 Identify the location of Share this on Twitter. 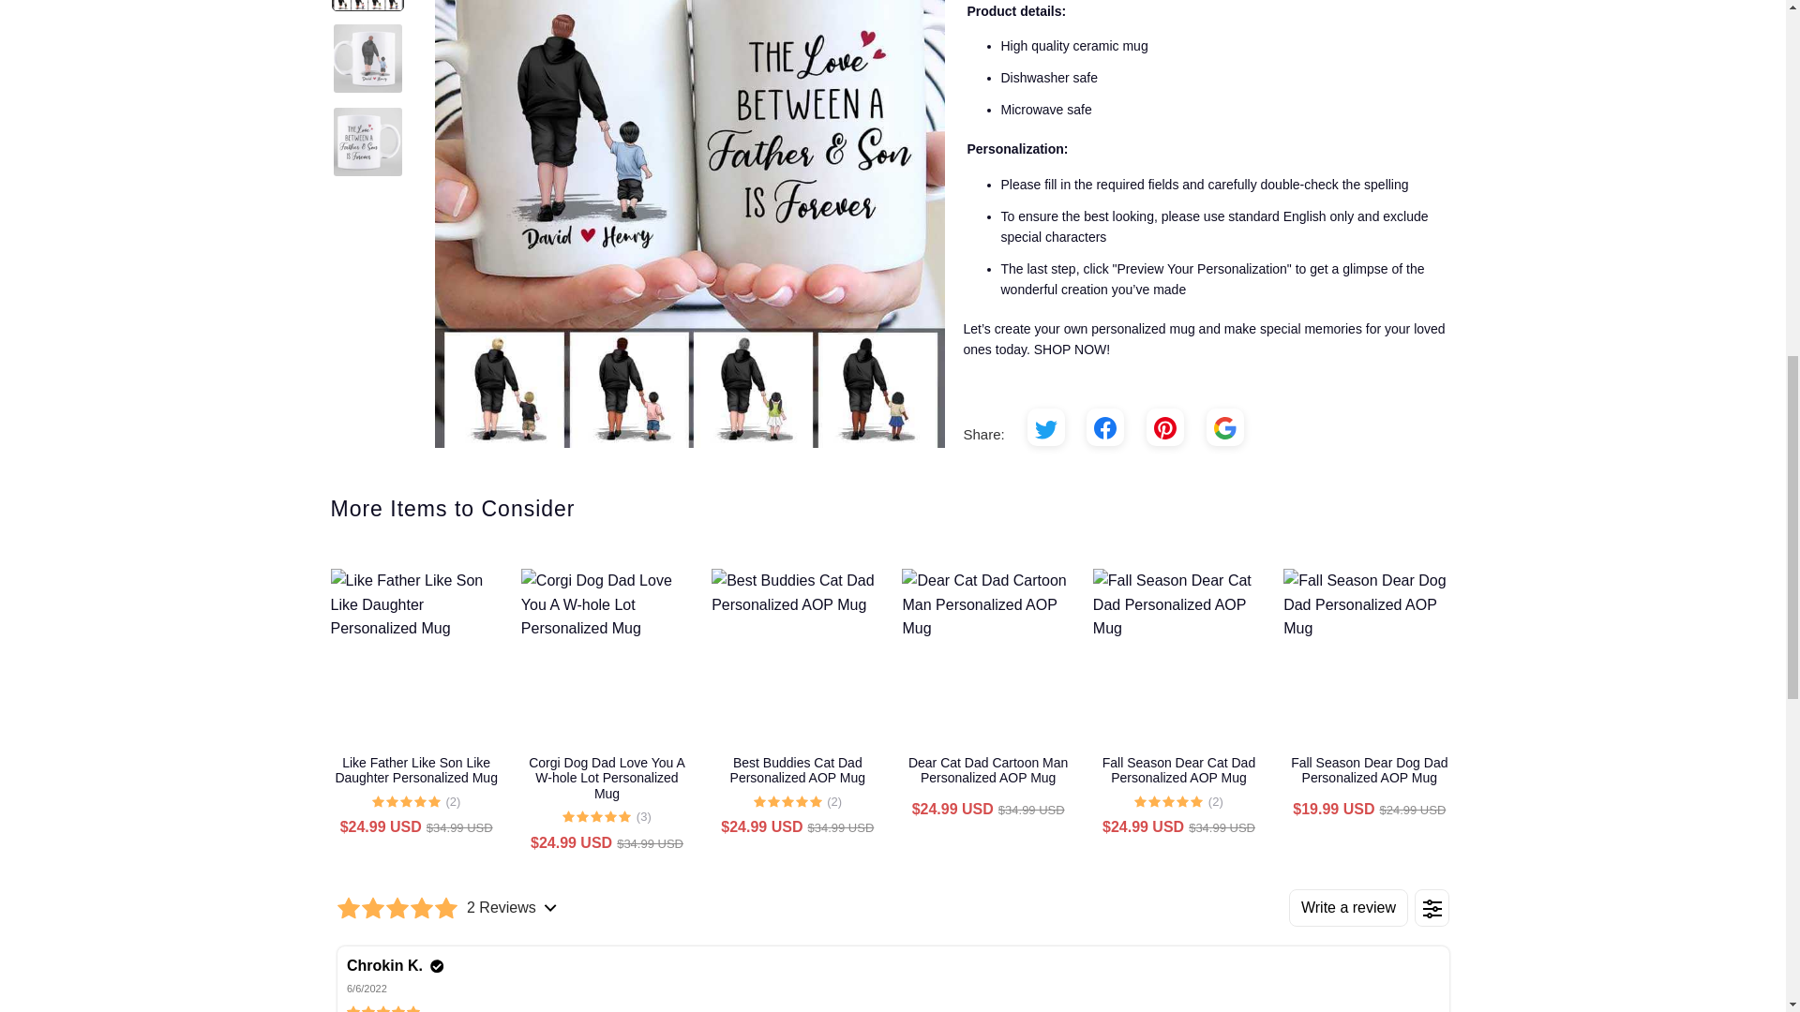
(1046, 427).